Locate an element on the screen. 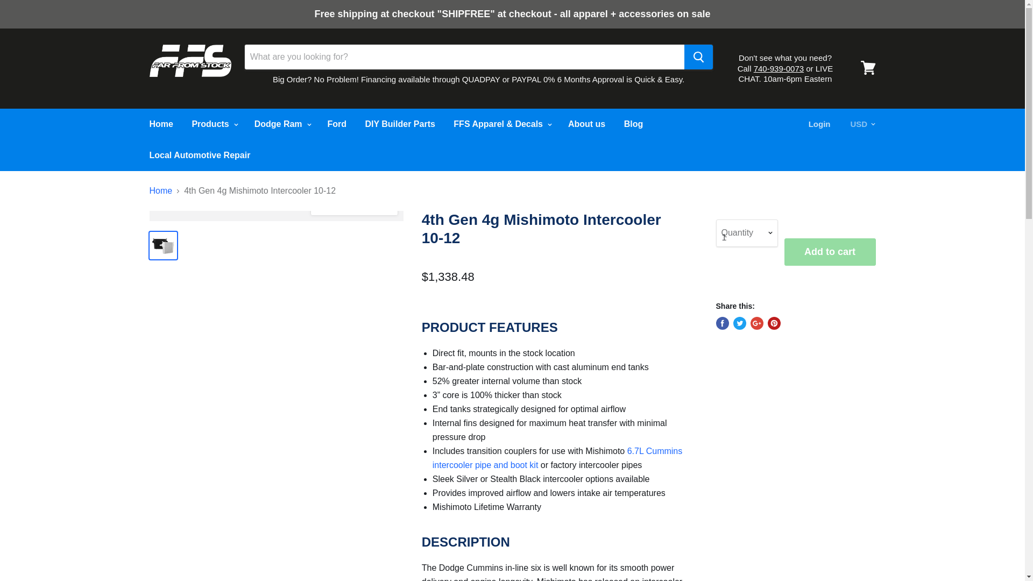  Home is located at coordinates (160, 124).